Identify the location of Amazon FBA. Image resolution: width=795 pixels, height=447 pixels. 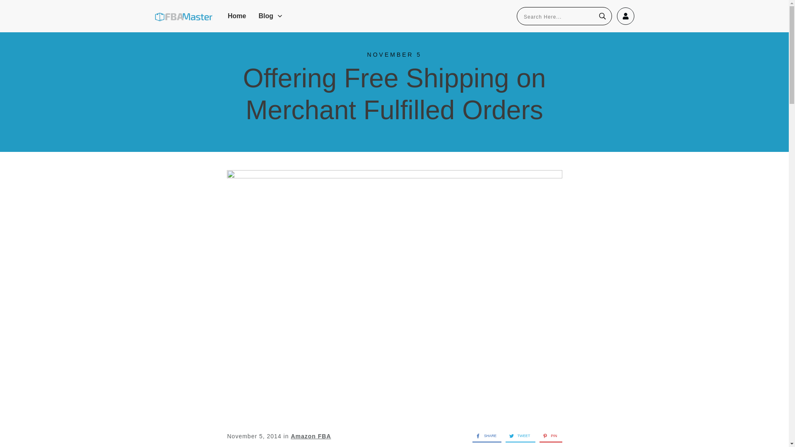
(311, 436).